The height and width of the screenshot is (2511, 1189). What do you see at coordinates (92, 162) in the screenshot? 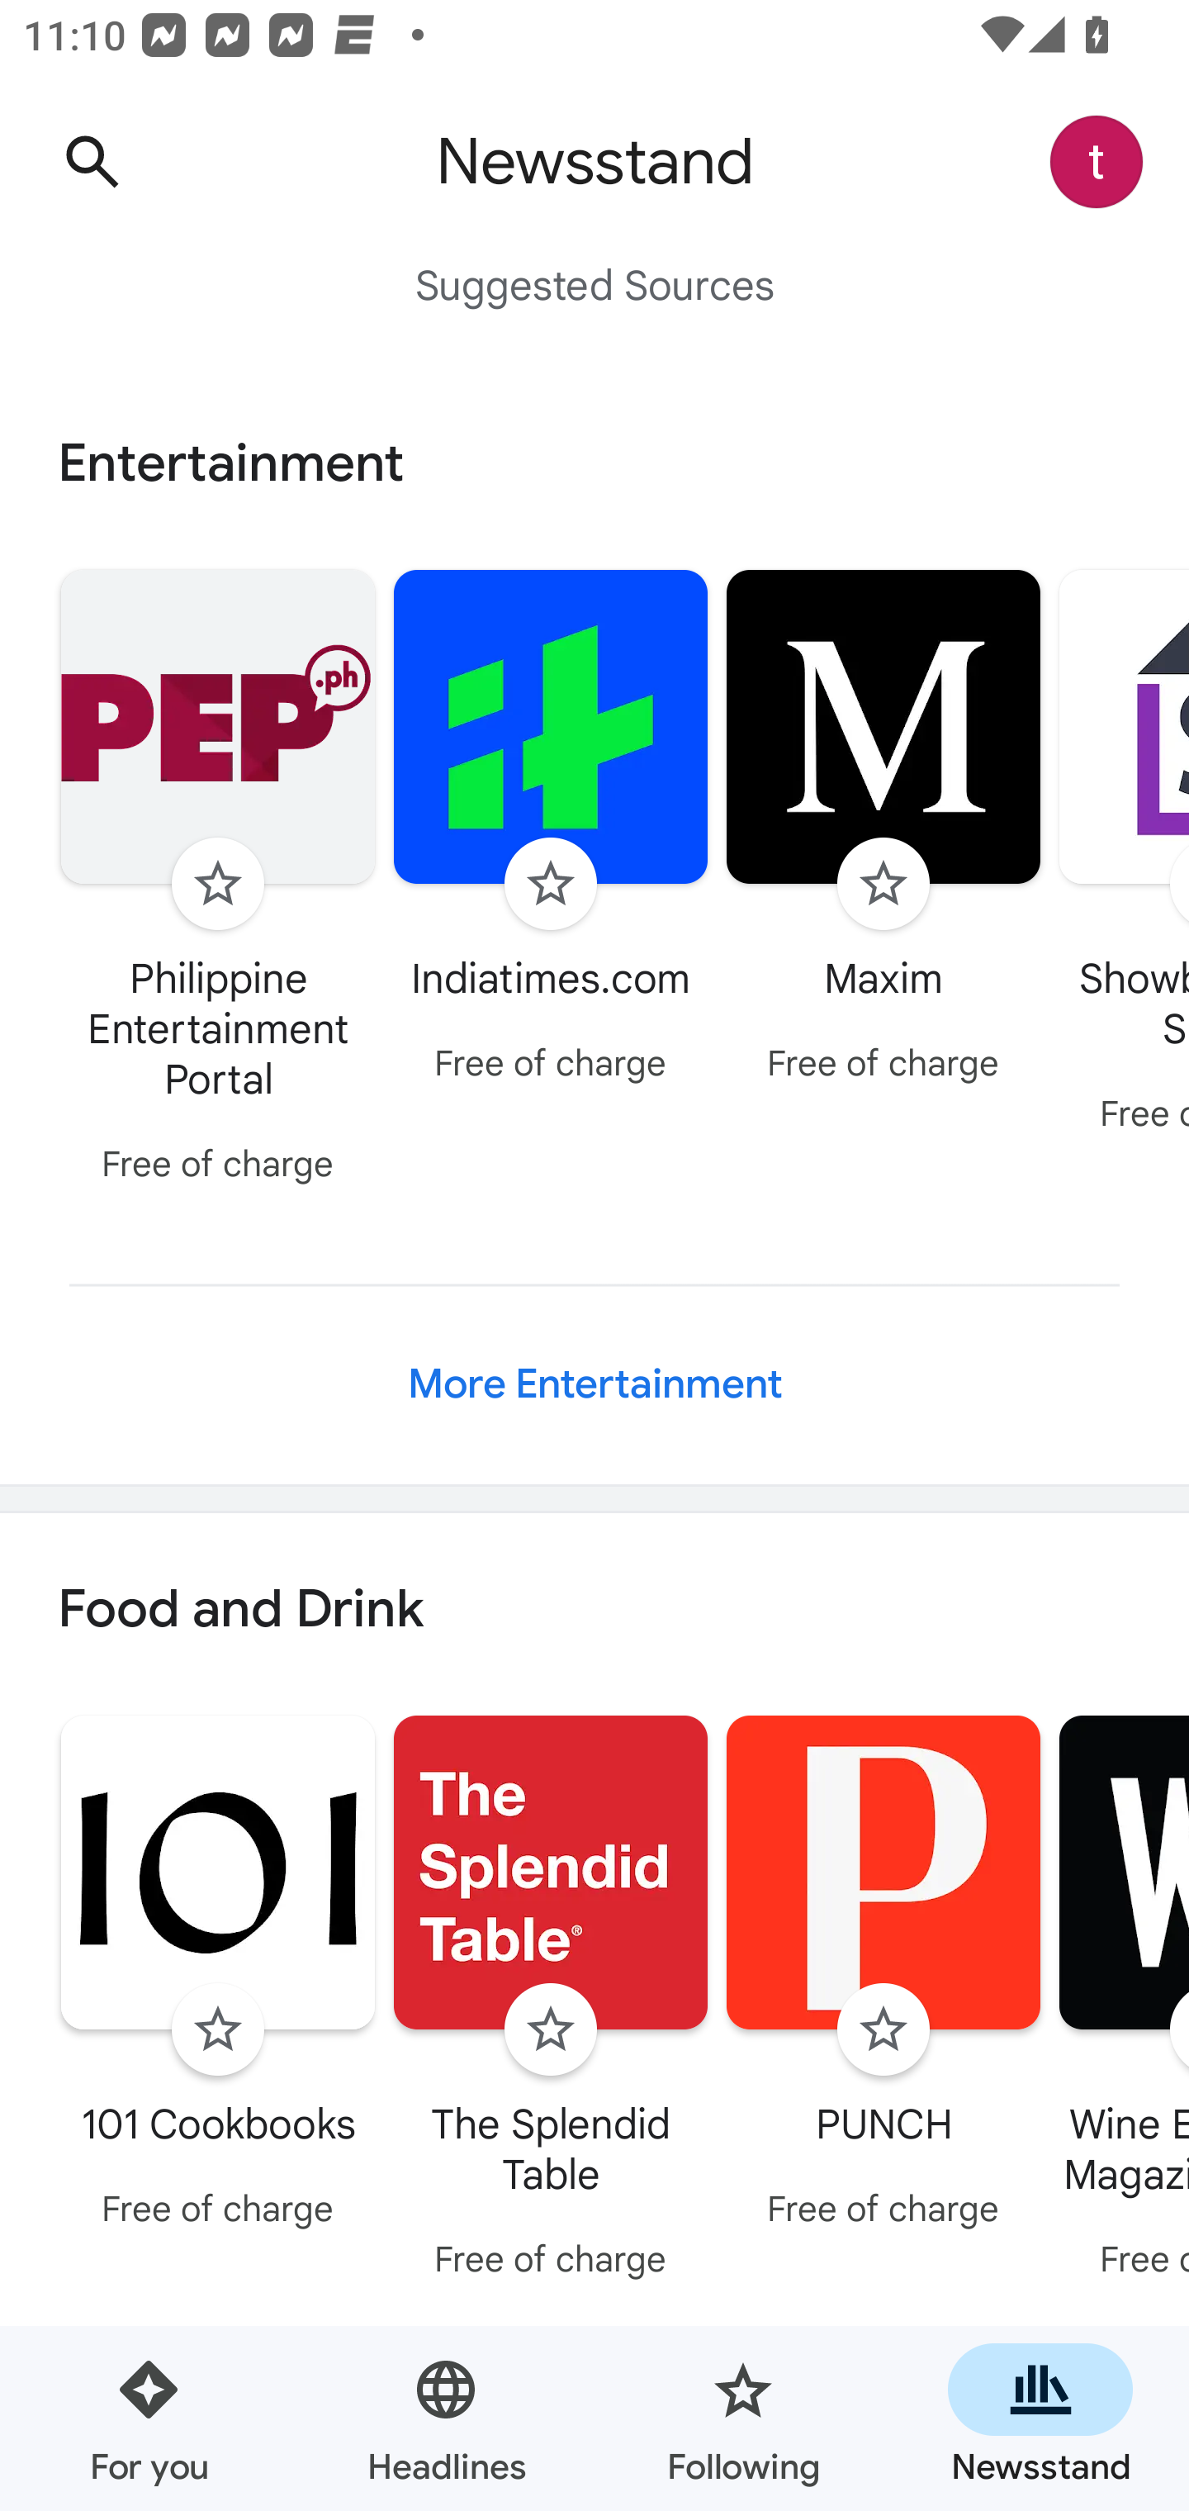
I see `Search` at bounding box center [92, 162].